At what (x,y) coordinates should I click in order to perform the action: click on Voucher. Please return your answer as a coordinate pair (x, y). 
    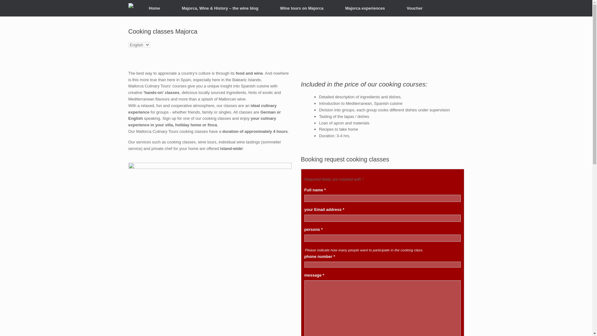
    Looking at the image, I should click on (414, 8).